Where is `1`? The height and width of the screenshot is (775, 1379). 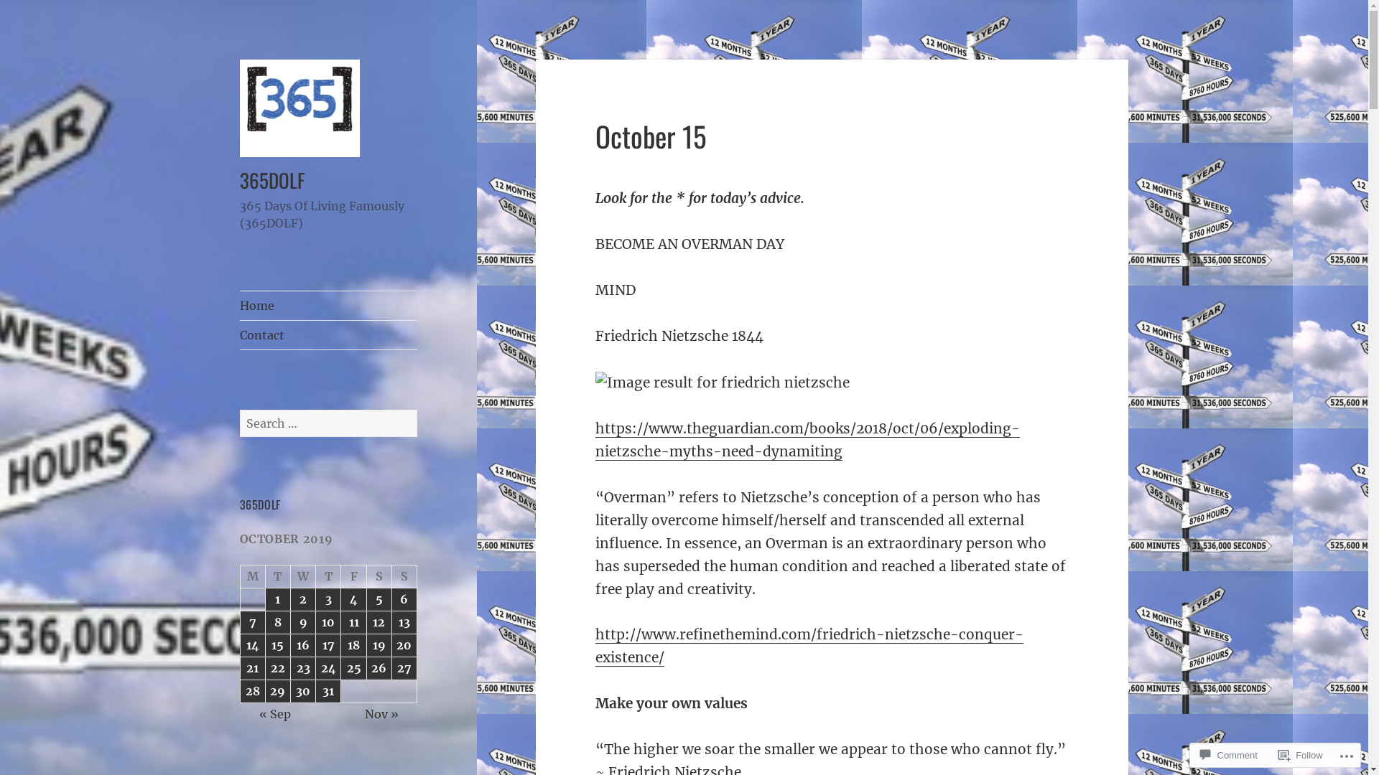 1 is located at coordinates (278, 600).